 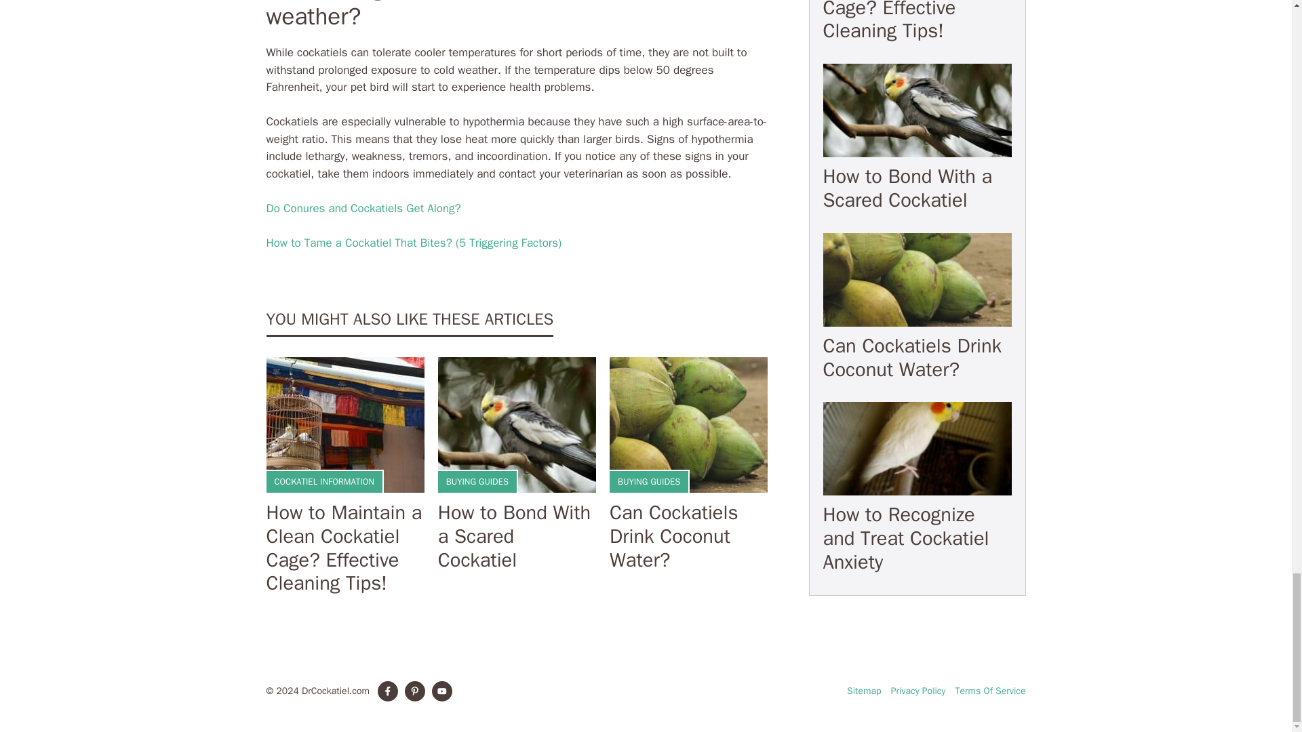 I want to click on BUYING GUIDES, so click(x=477, y=481).